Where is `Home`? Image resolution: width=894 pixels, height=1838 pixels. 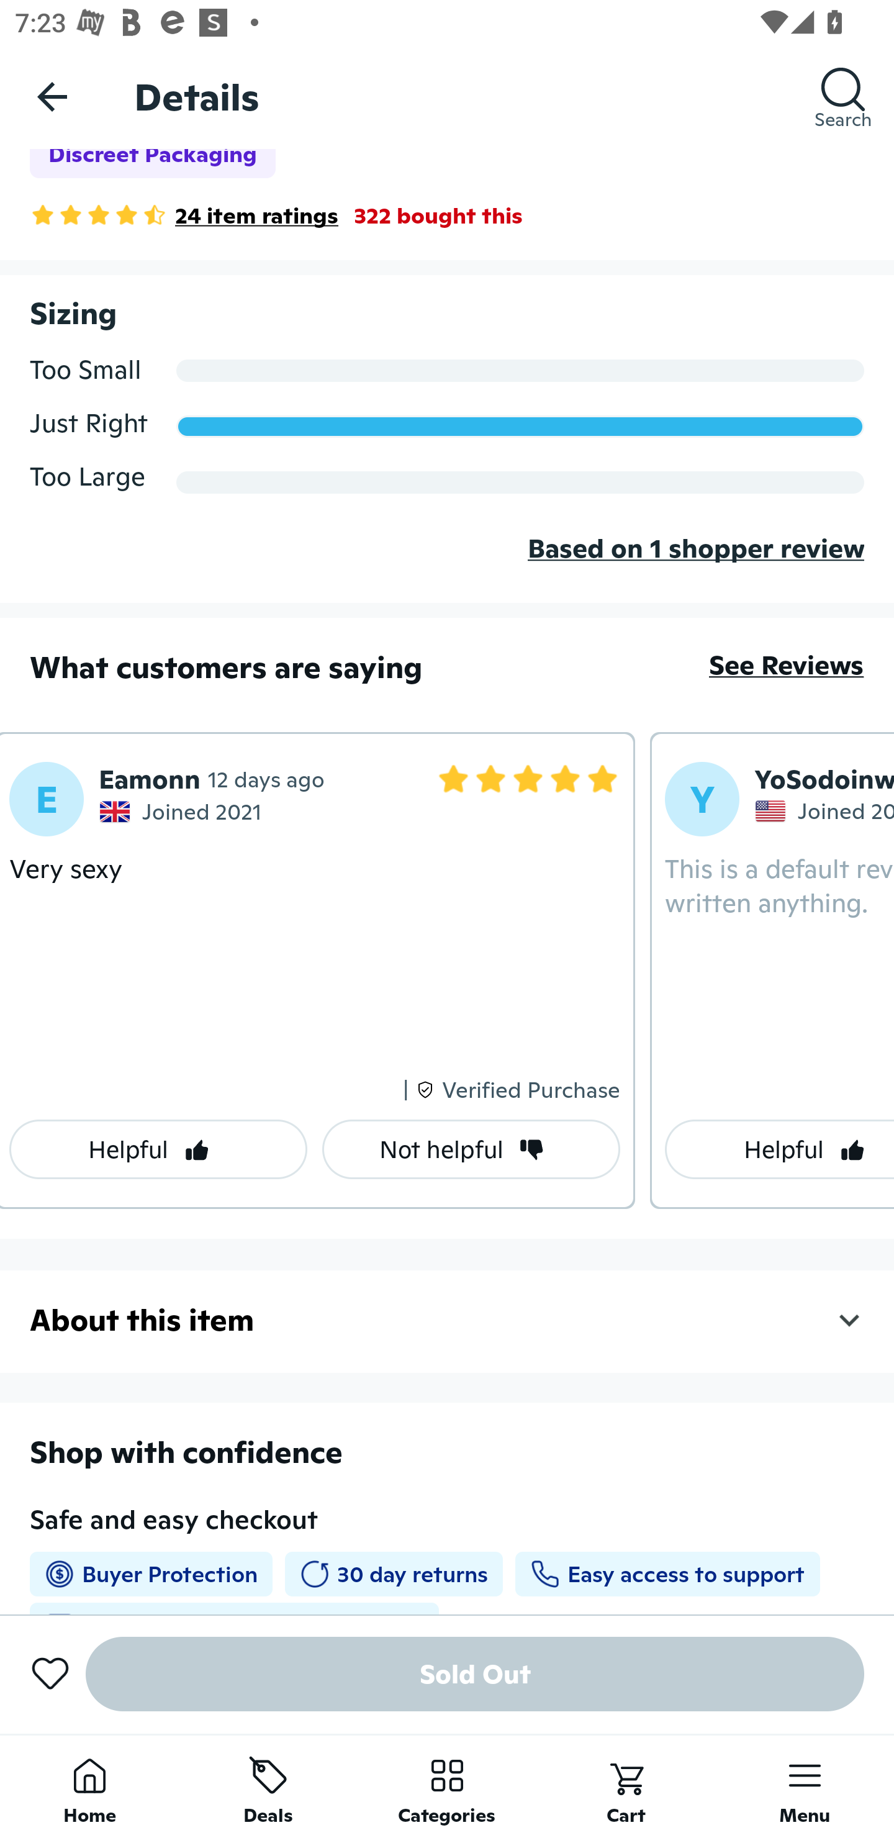
Home is located at coordinates (89, 1786).